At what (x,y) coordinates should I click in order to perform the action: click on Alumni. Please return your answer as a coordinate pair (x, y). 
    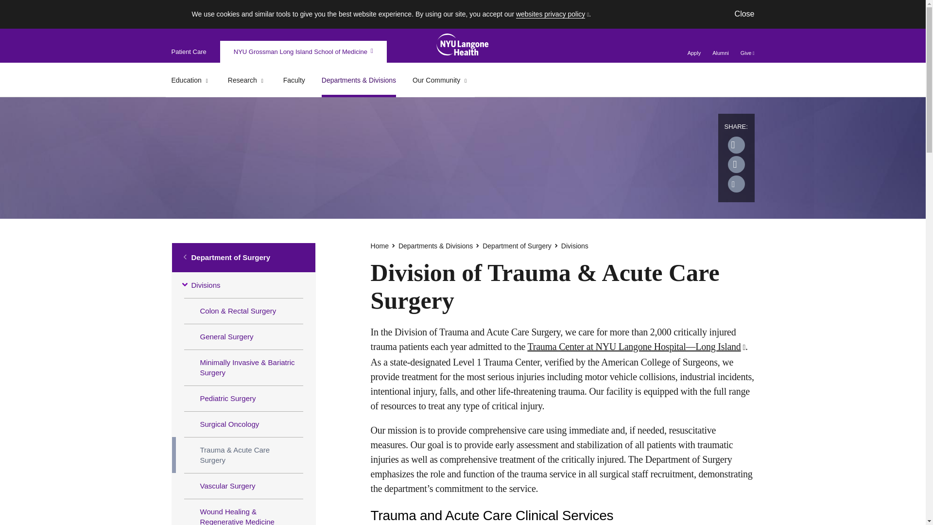
    Looking at the image, I should click on (720, 52).